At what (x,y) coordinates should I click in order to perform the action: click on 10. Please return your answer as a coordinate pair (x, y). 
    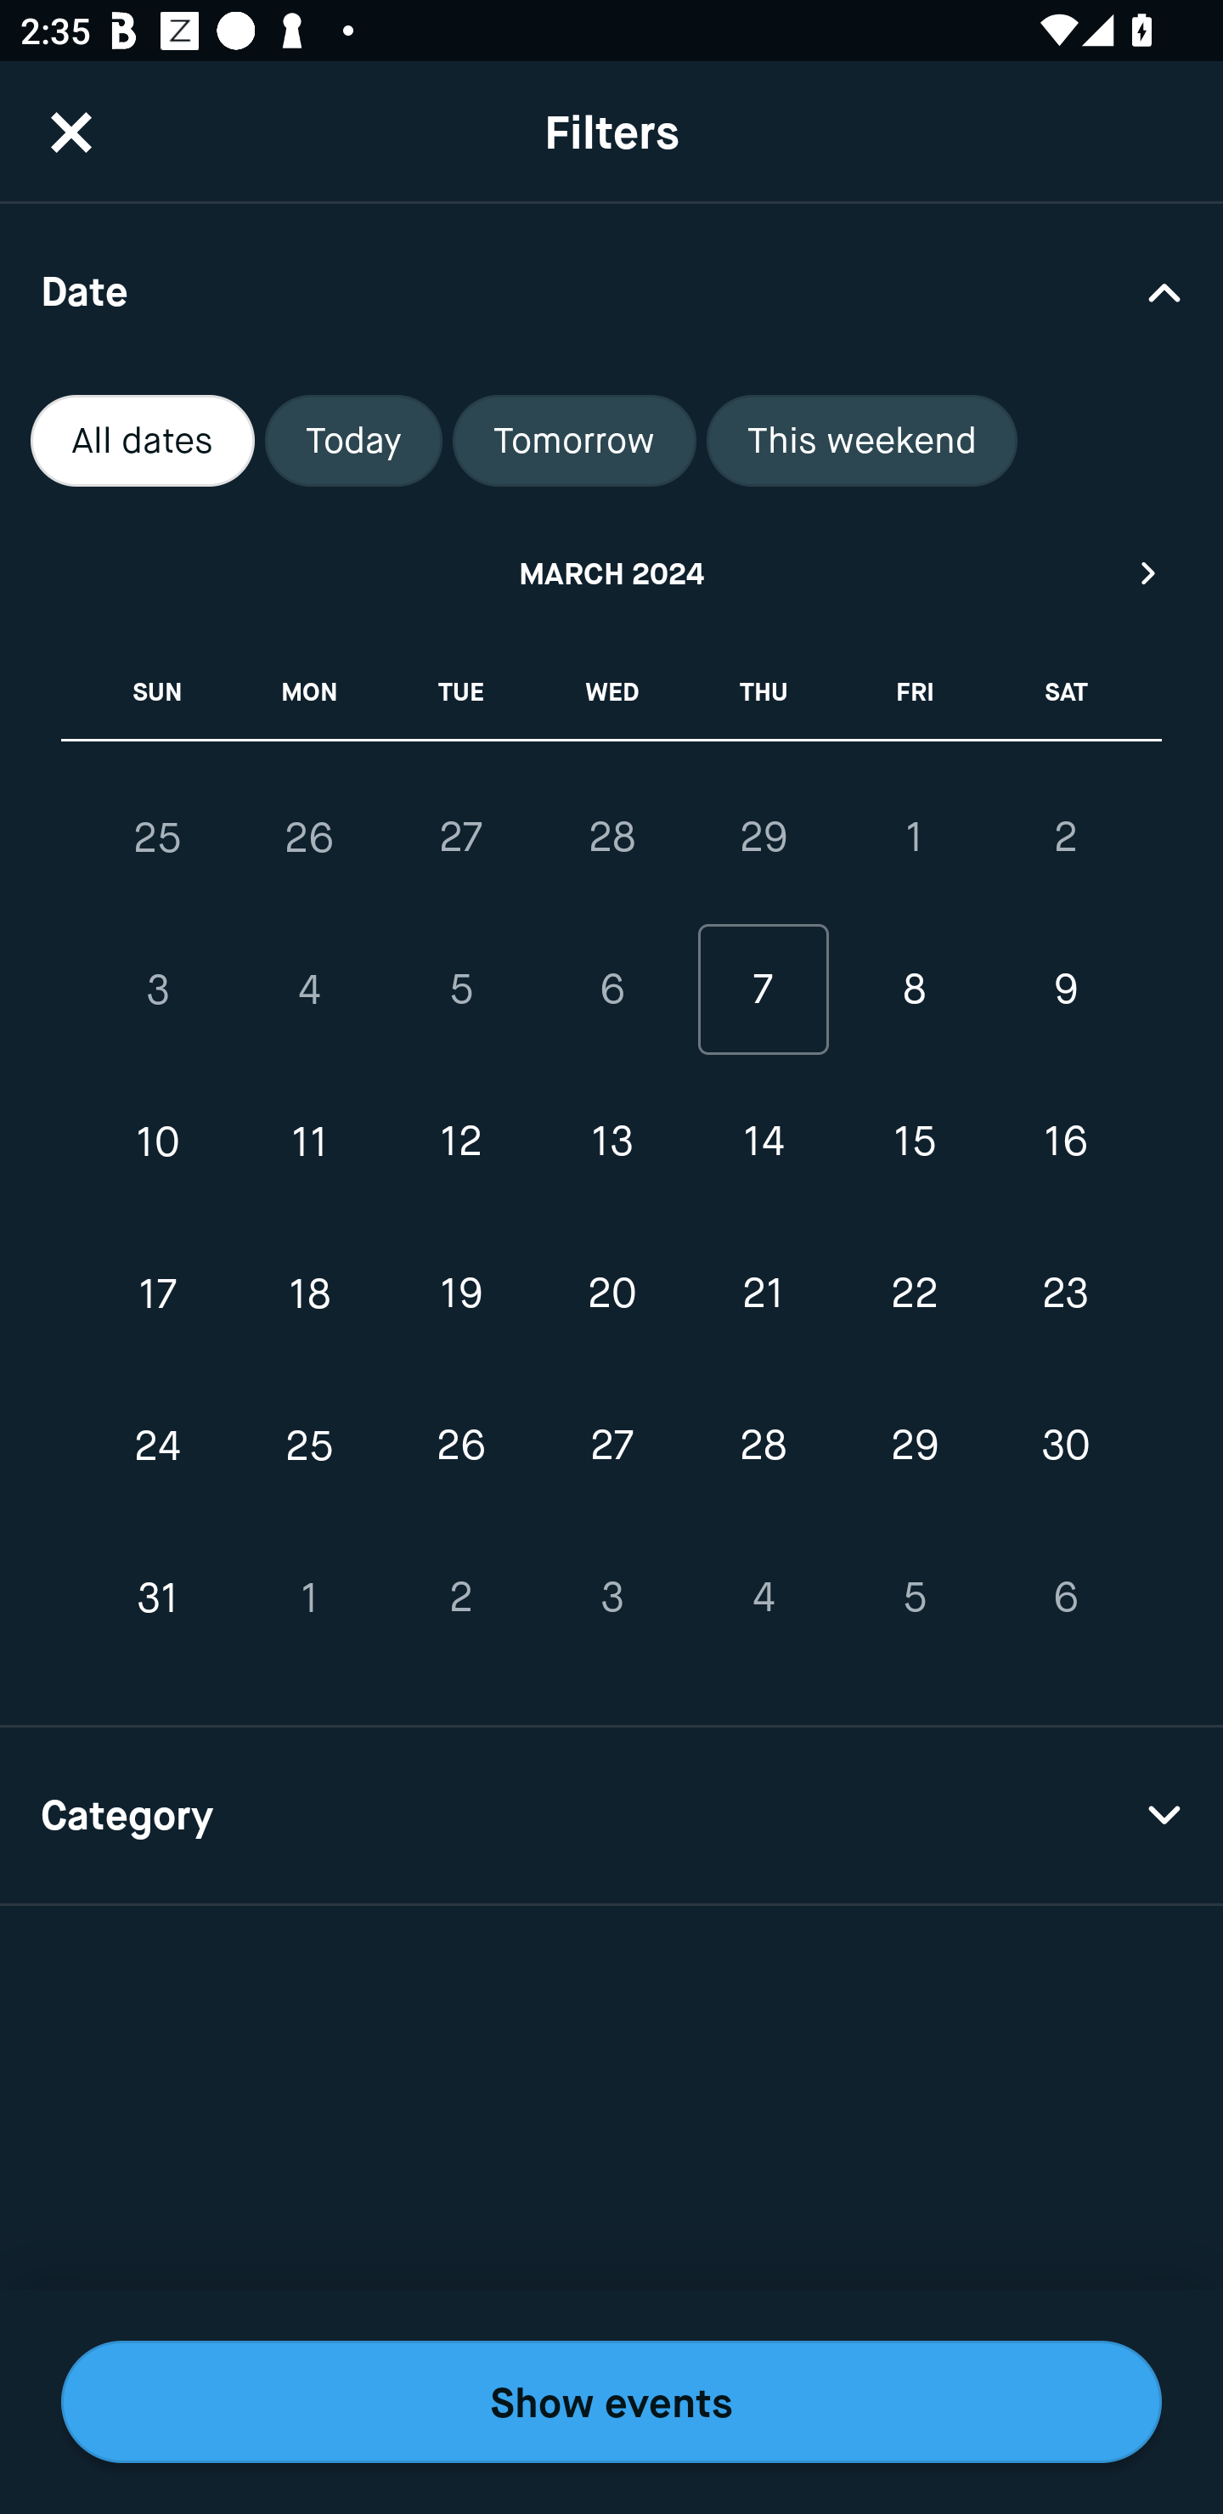
    Looking at the image, I should click on (158, 1141).